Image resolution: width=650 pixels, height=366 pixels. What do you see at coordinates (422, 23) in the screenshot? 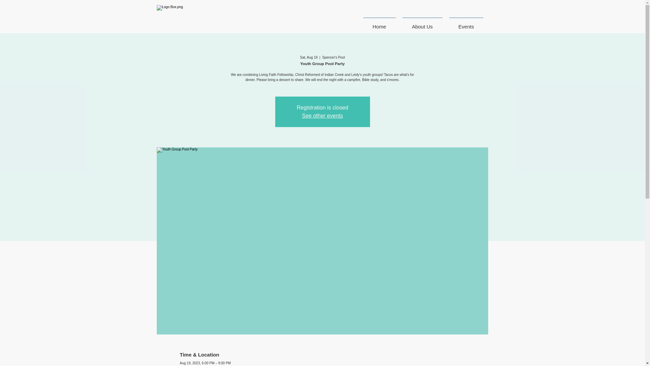
I see `About Us` at bounding box center [422, 23].